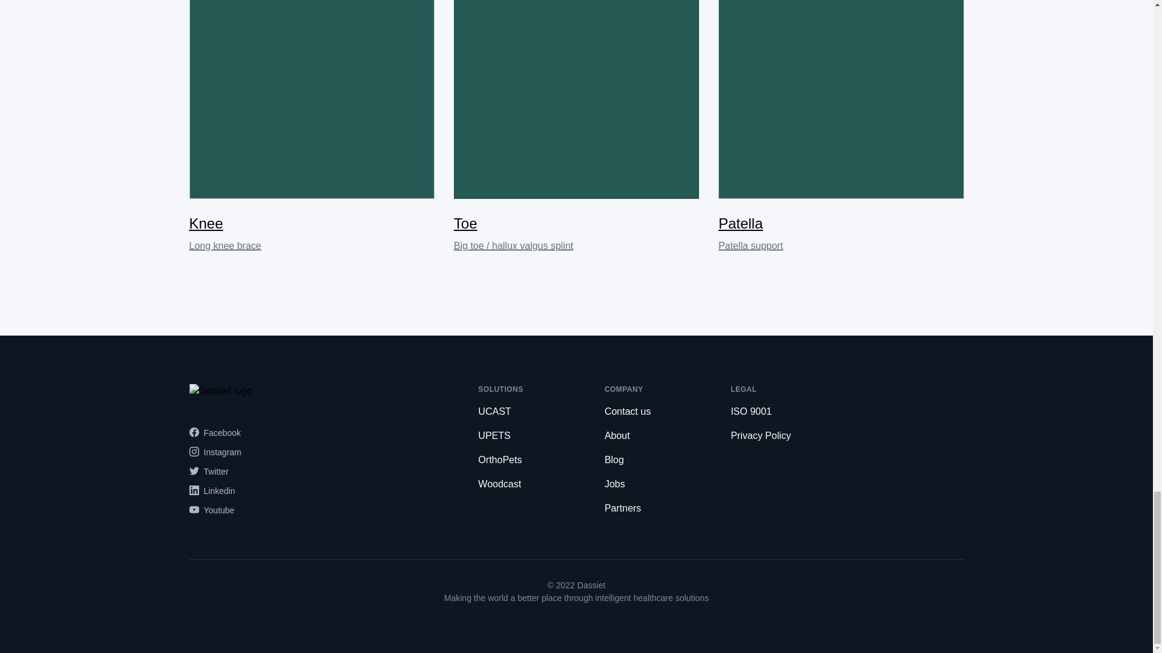 This screenshot has width=1162, height=653. What do you see at coordinates (214, 432) in the screenshot?
I see `Facebook` at bounding box center [214, 432].